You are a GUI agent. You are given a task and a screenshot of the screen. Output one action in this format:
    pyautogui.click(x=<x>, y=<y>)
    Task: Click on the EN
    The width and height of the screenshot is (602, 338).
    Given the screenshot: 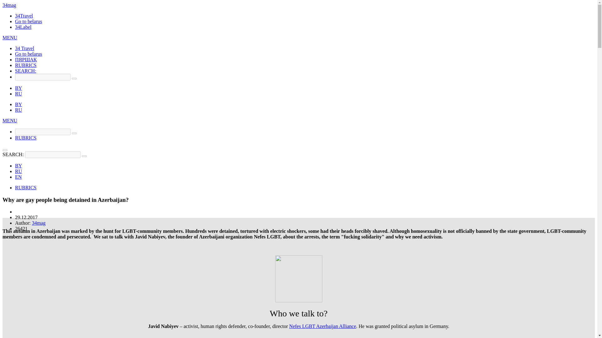 What is the action you would take?
    pyautogui.click(x=18, y=177)
    